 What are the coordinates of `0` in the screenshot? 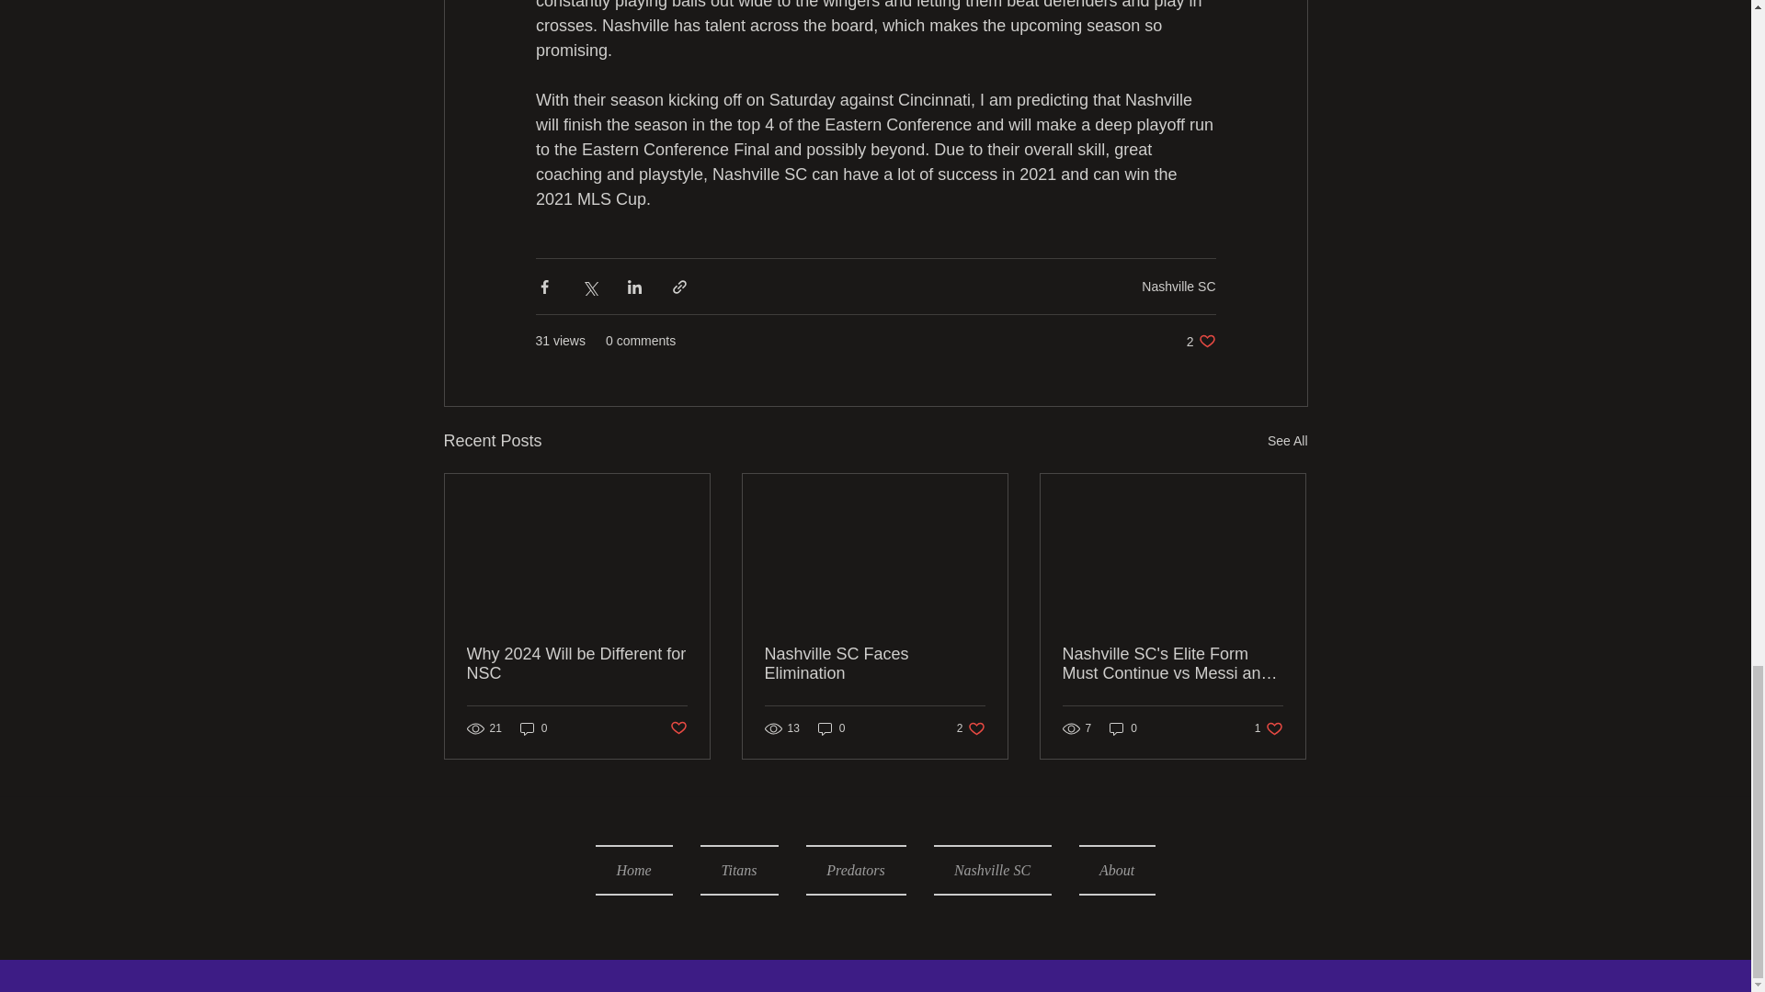 It's located at (874, 664).